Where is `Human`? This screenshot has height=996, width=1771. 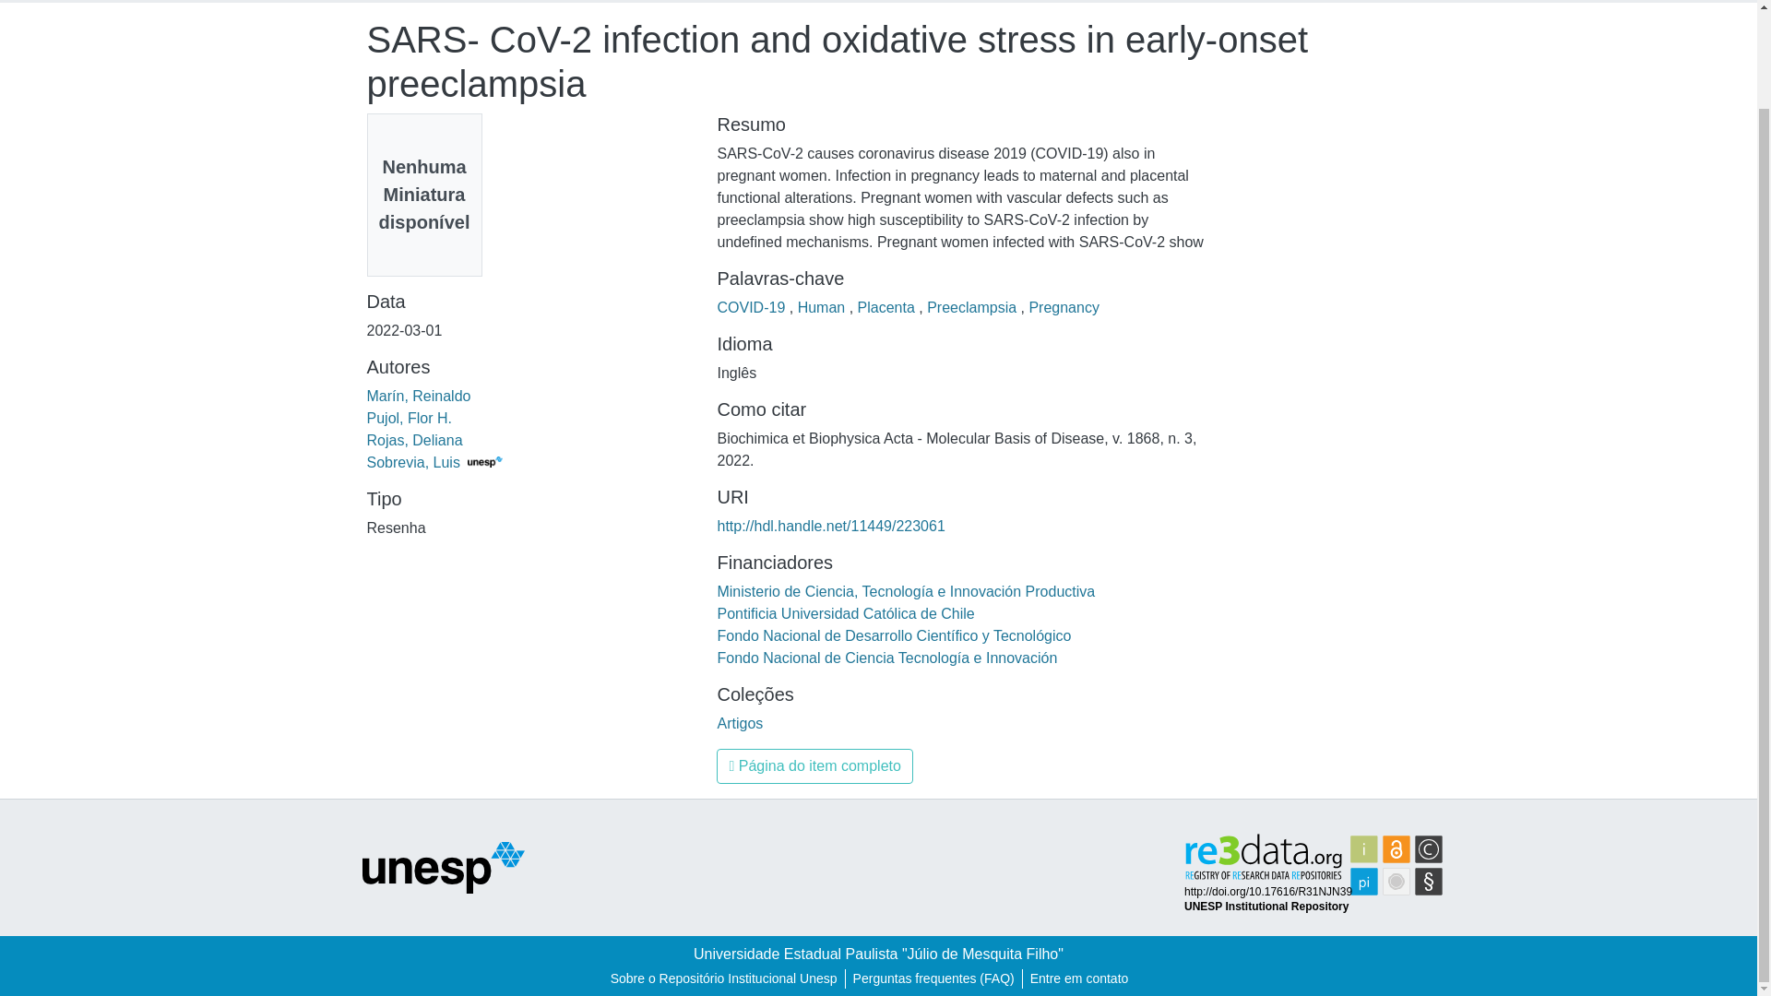
Human is located at coordinates (824, 308).